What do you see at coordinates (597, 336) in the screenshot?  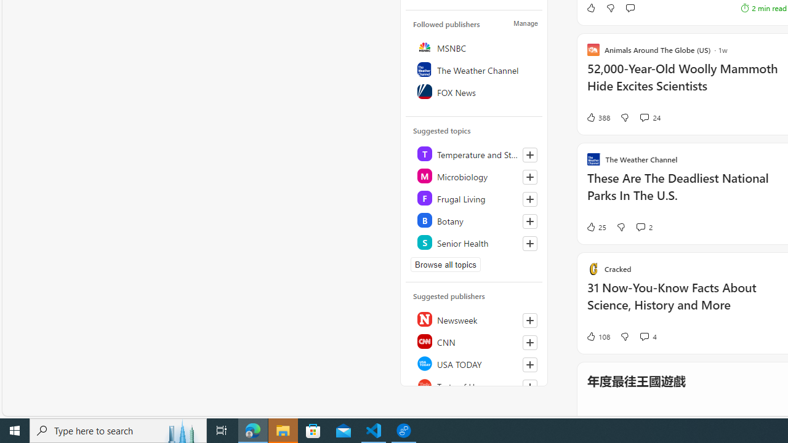 I see `108 Like` at bounding box center [597, 336].